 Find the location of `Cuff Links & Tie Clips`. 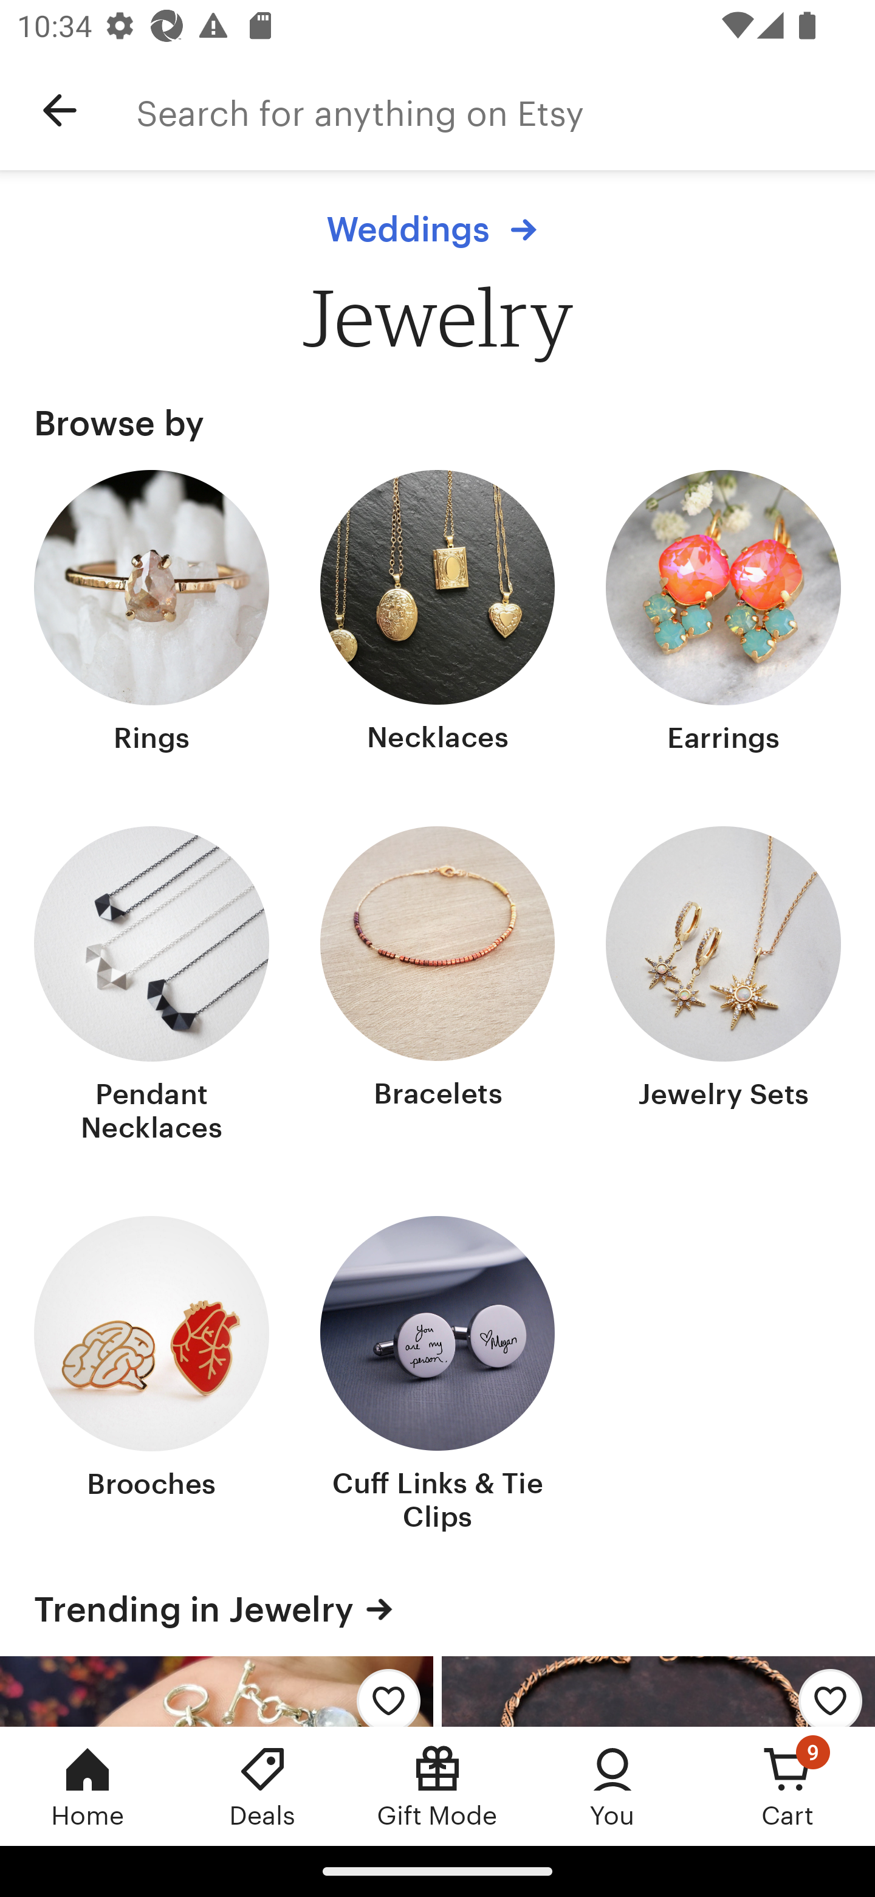

Cuff Links & Tie Clips is located at coordinates (437, 1376).